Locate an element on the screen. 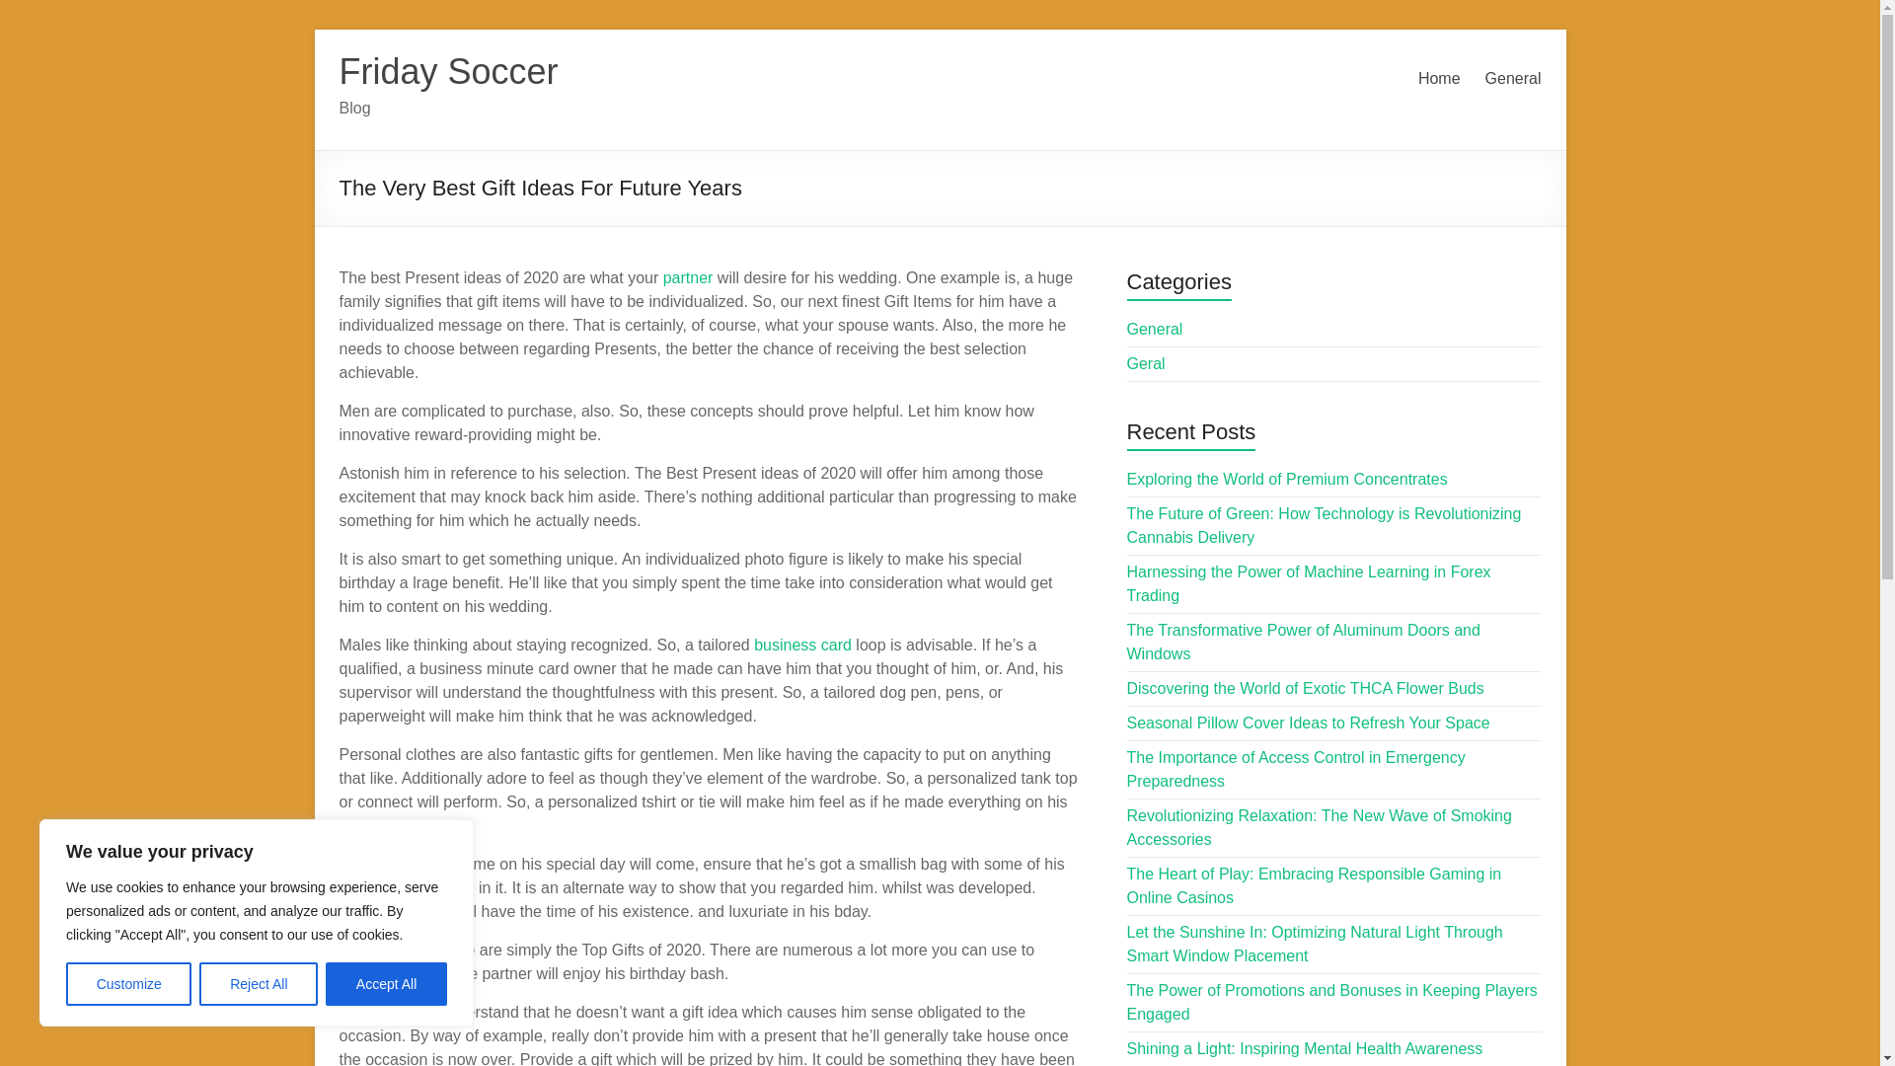  partner is located at coordinates (689, 278).